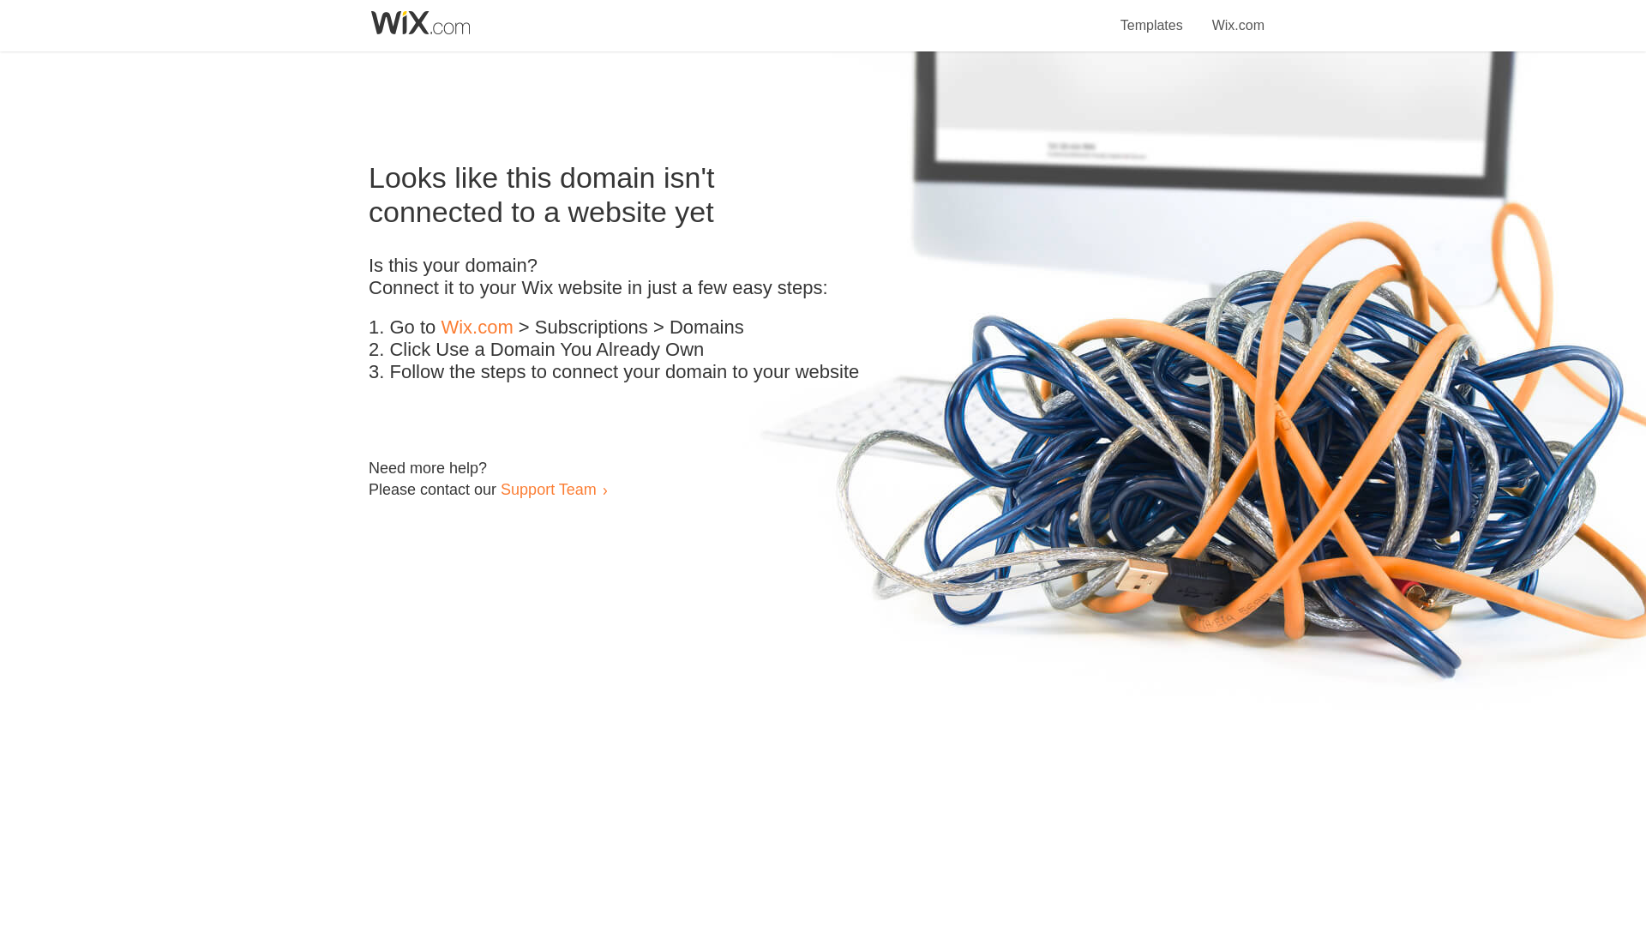 This screenshot has width=1646, height=926. What do you see at coordinates (477, 328) in the screenshot?
I see `Wix.com` at bounding box center [477, 328].